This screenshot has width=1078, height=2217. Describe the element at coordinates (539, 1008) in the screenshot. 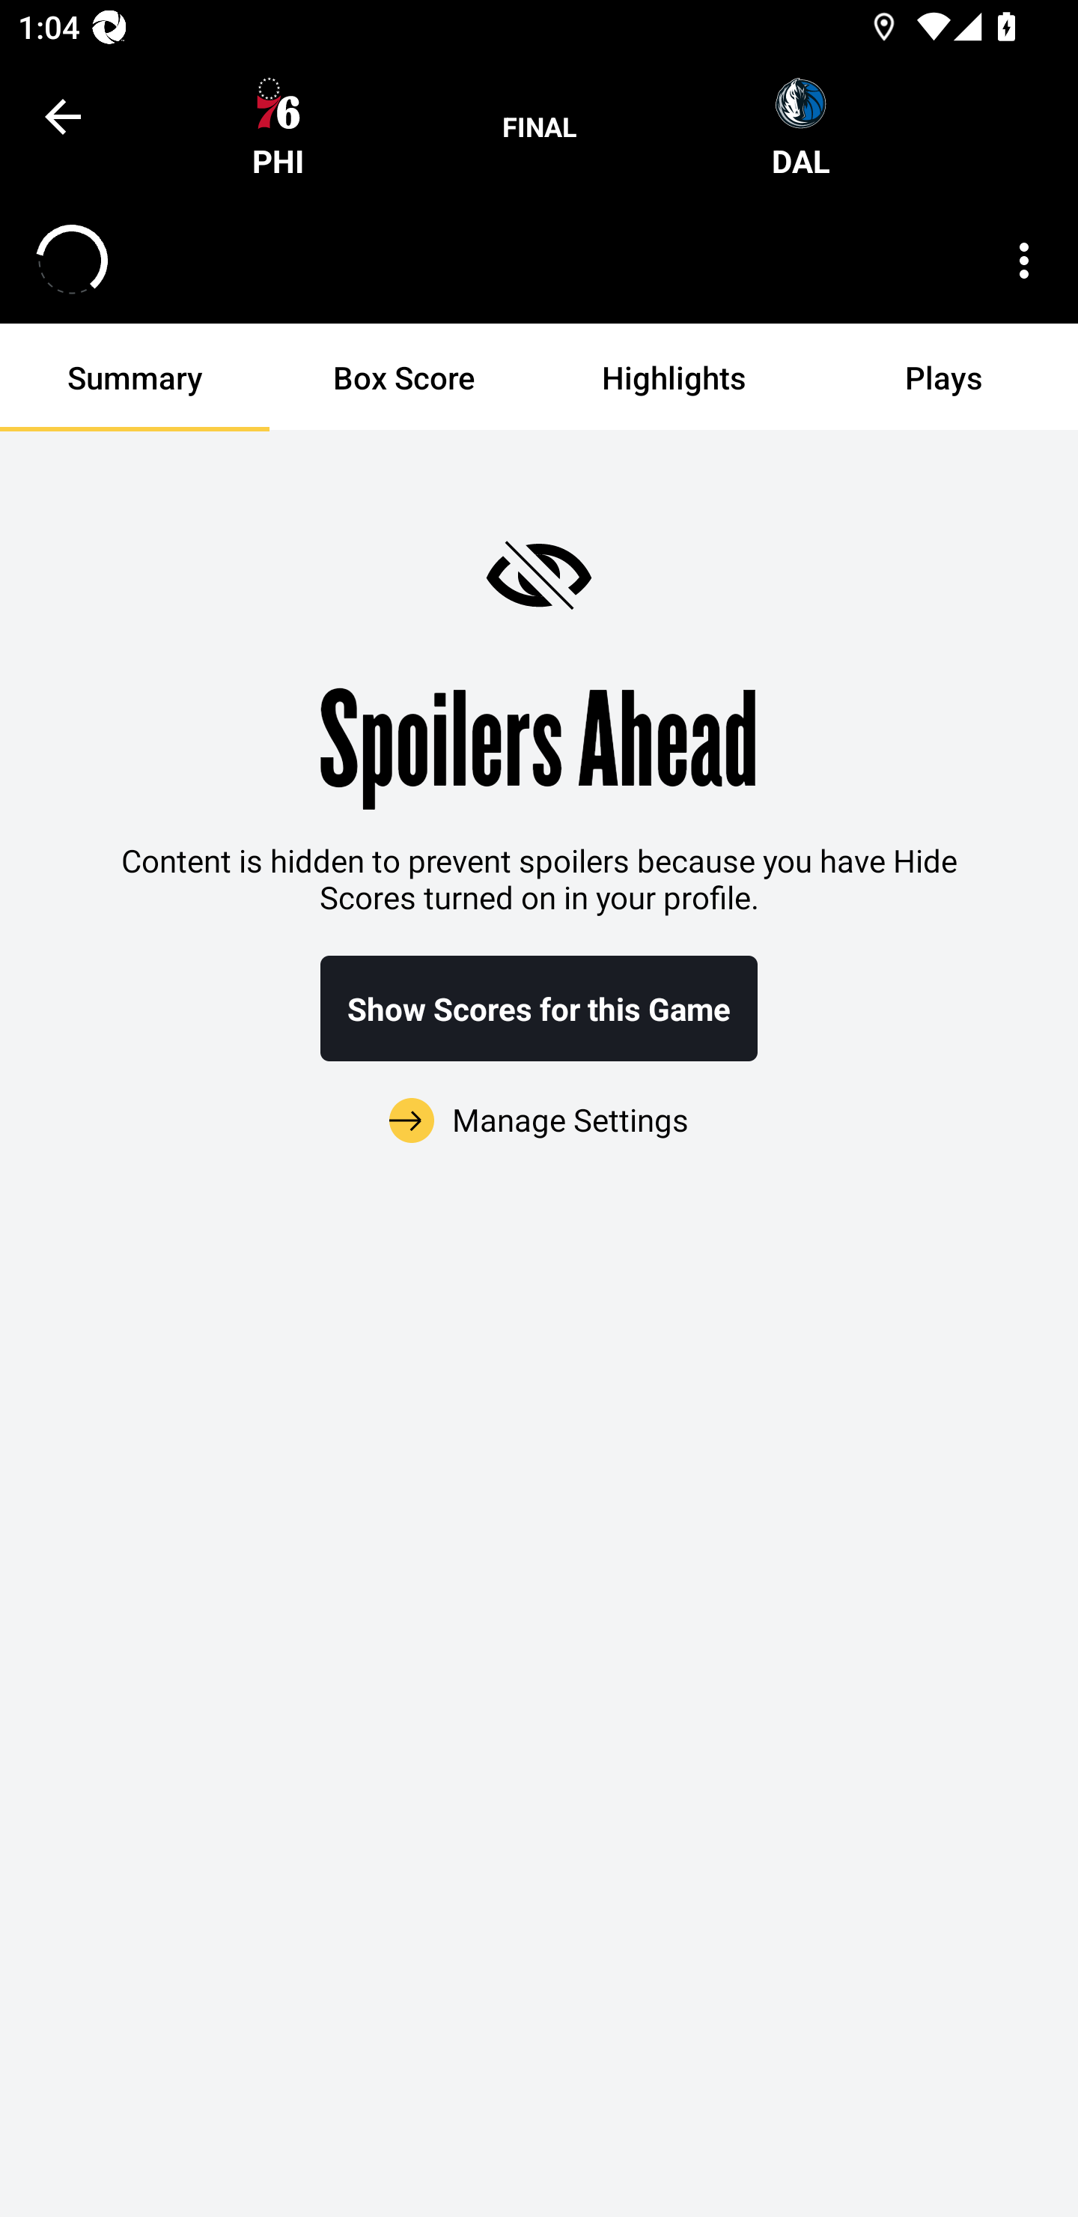

I see `Show Scores for this Game` at that location.